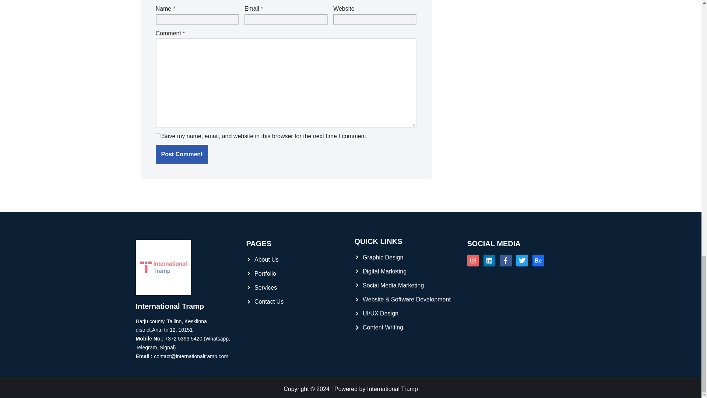 Image resolution: width=707 pixels, height=398 pixels. I want to click on Post Comment, so click(182, 154).